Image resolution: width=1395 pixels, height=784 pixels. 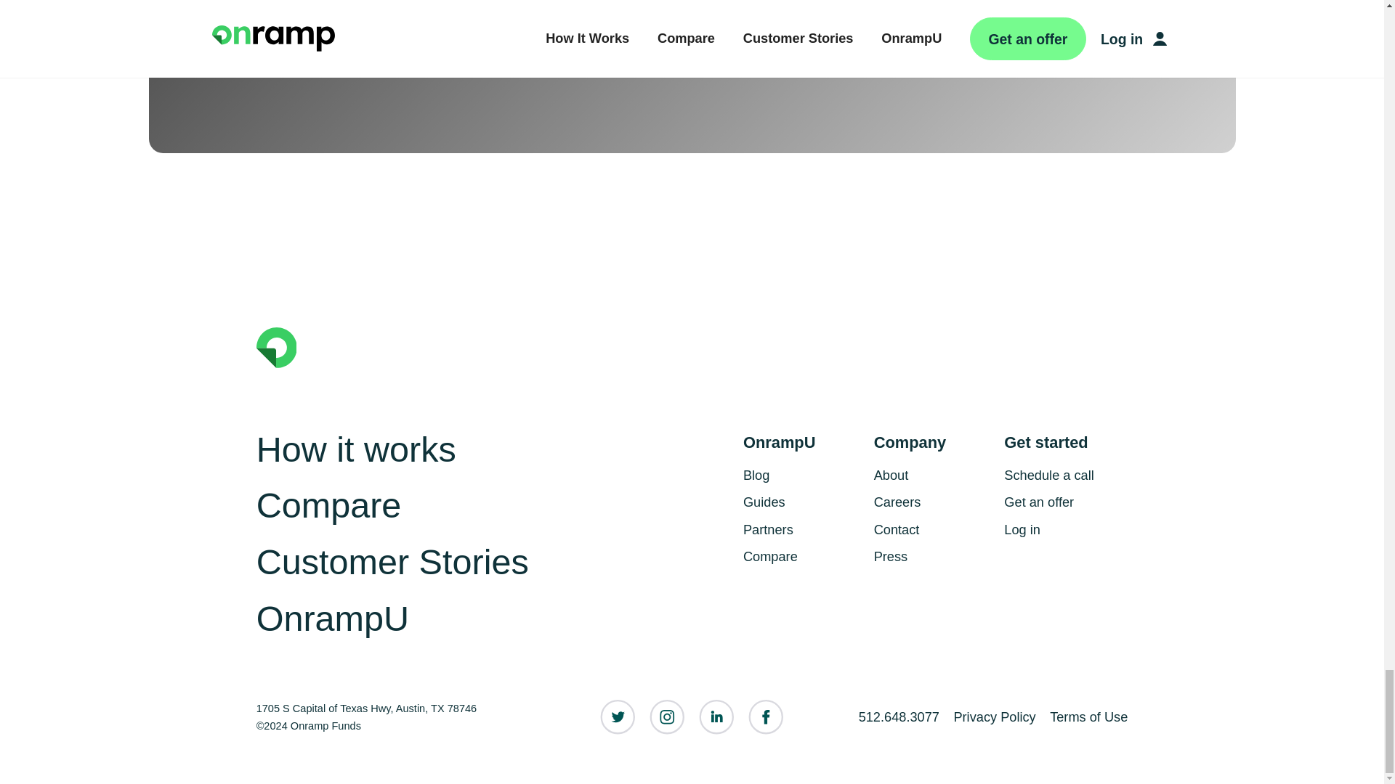 What do you see at coordinates (333, 618) in the screenshot?
I see `OnrampU` at bounding box center [333, 618].